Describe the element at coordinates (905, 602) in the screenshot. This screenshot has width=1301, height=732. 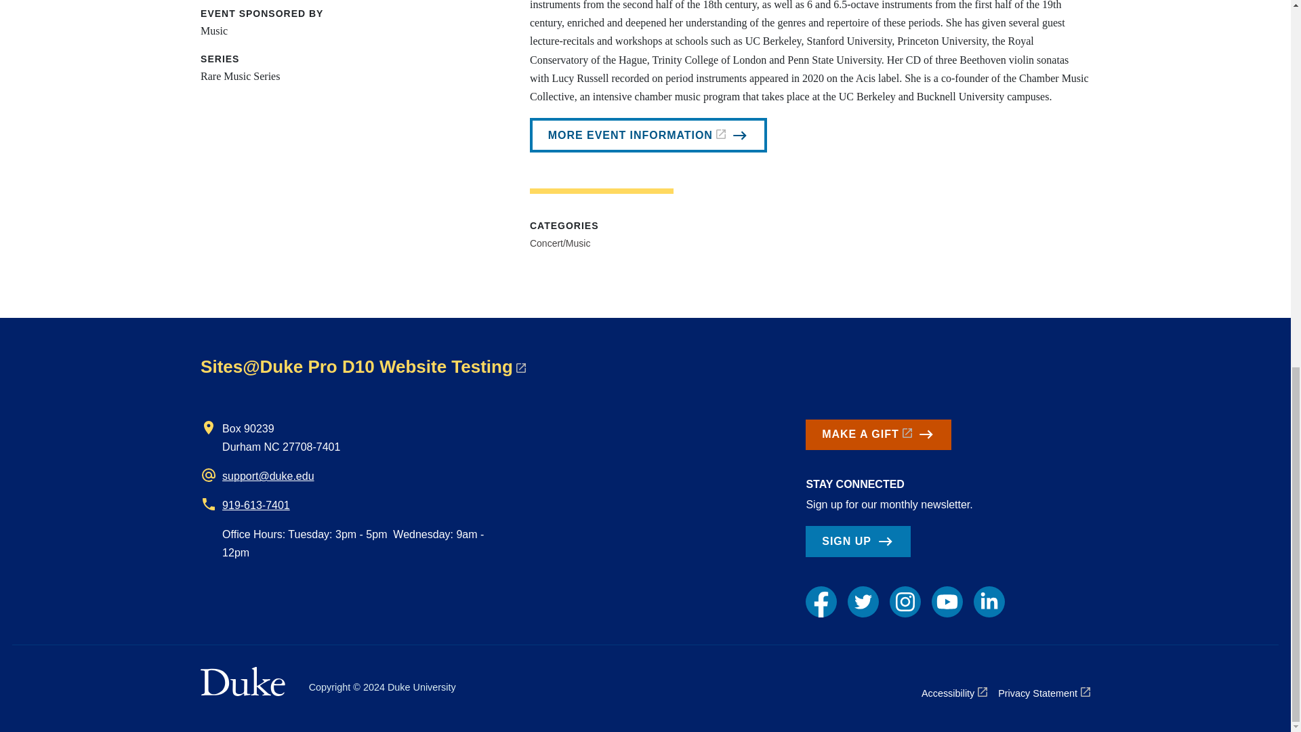
I see `Instagram link` at that location.